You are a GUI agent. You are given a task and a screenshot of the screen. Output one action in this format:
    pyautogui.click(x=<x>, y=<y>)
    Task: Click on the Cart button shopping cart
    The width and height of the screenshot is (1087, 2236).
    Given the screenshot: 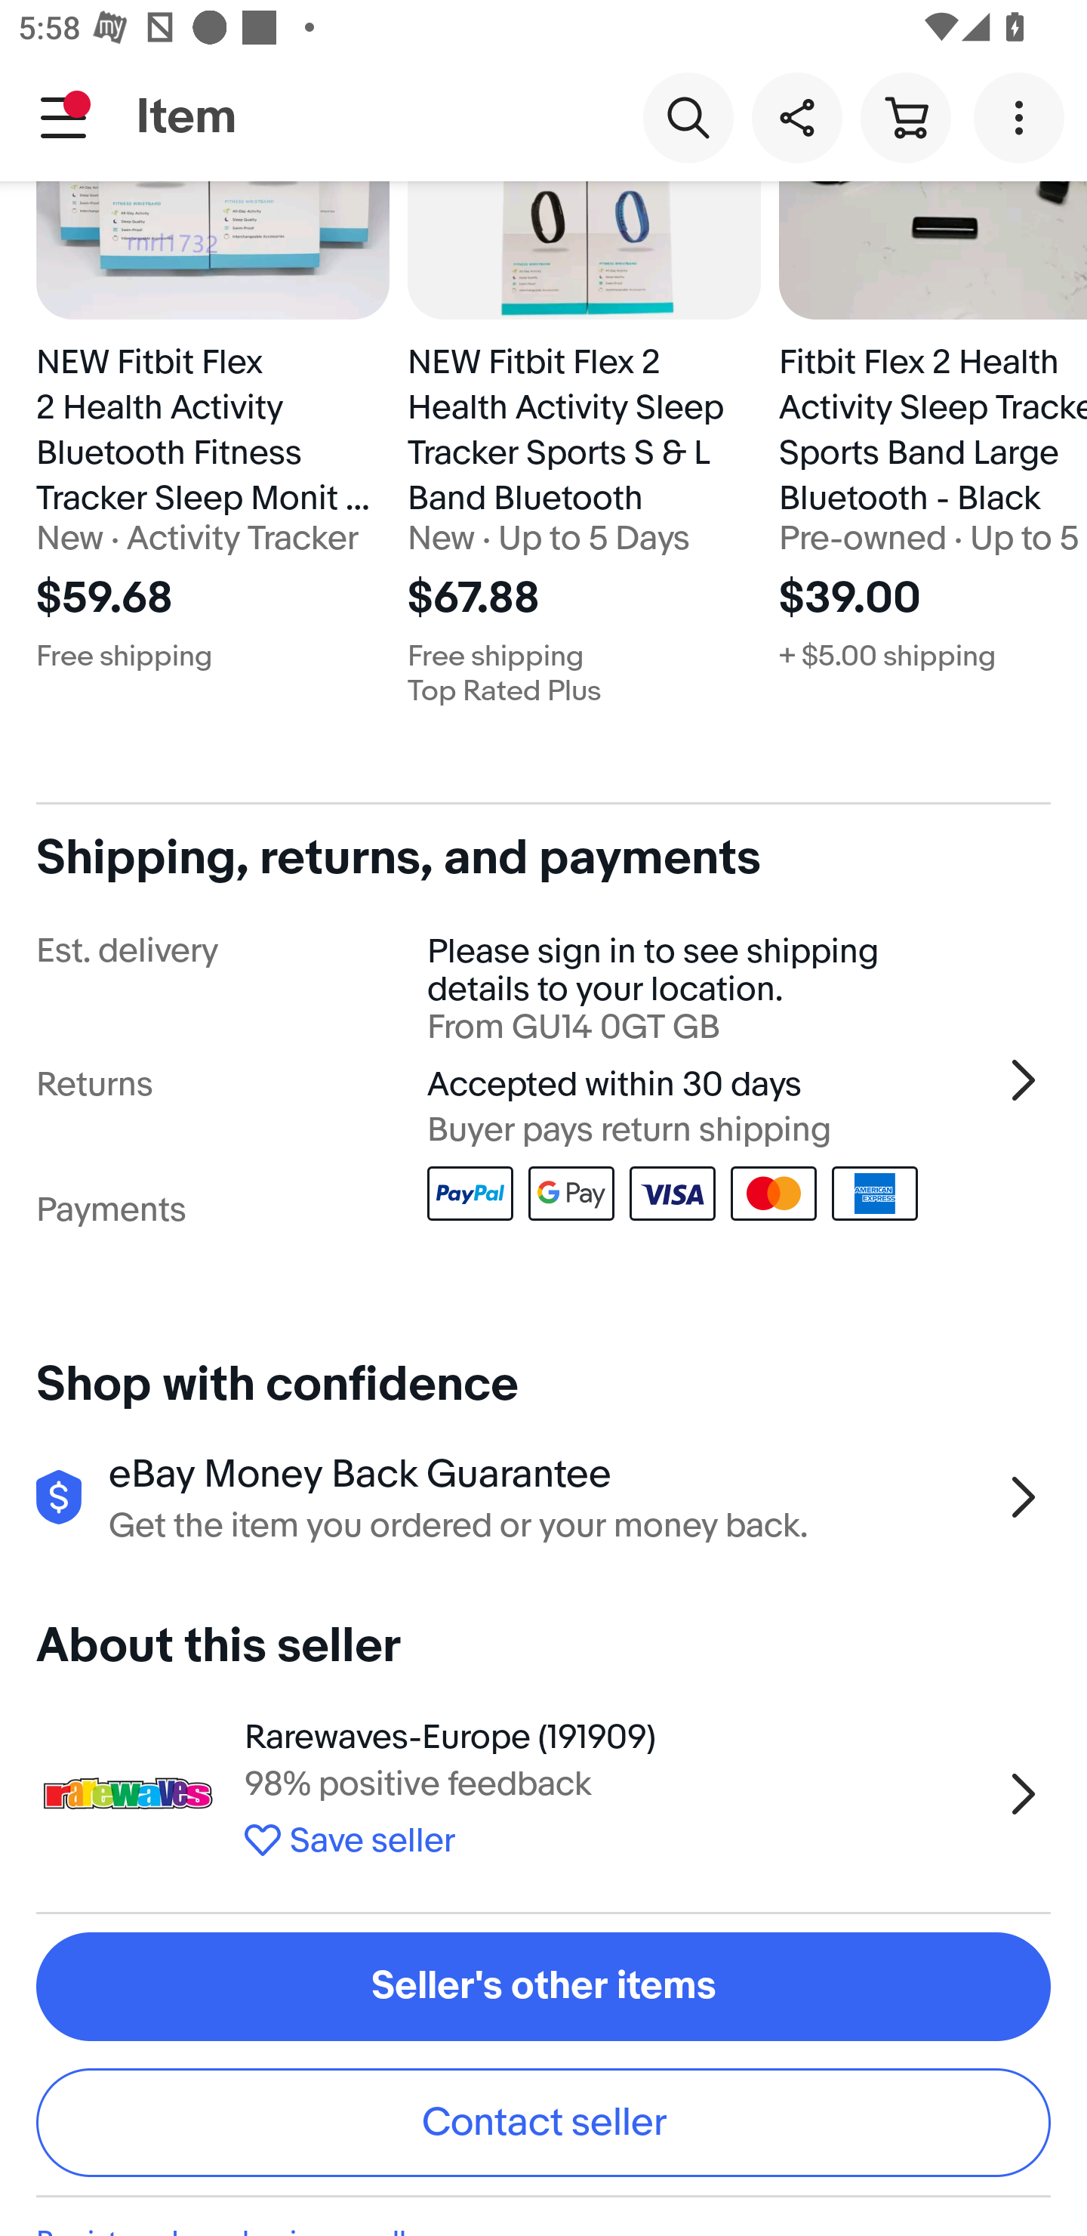 What is the action you would take?
    pyautogui.click(x=905, y=116)
    